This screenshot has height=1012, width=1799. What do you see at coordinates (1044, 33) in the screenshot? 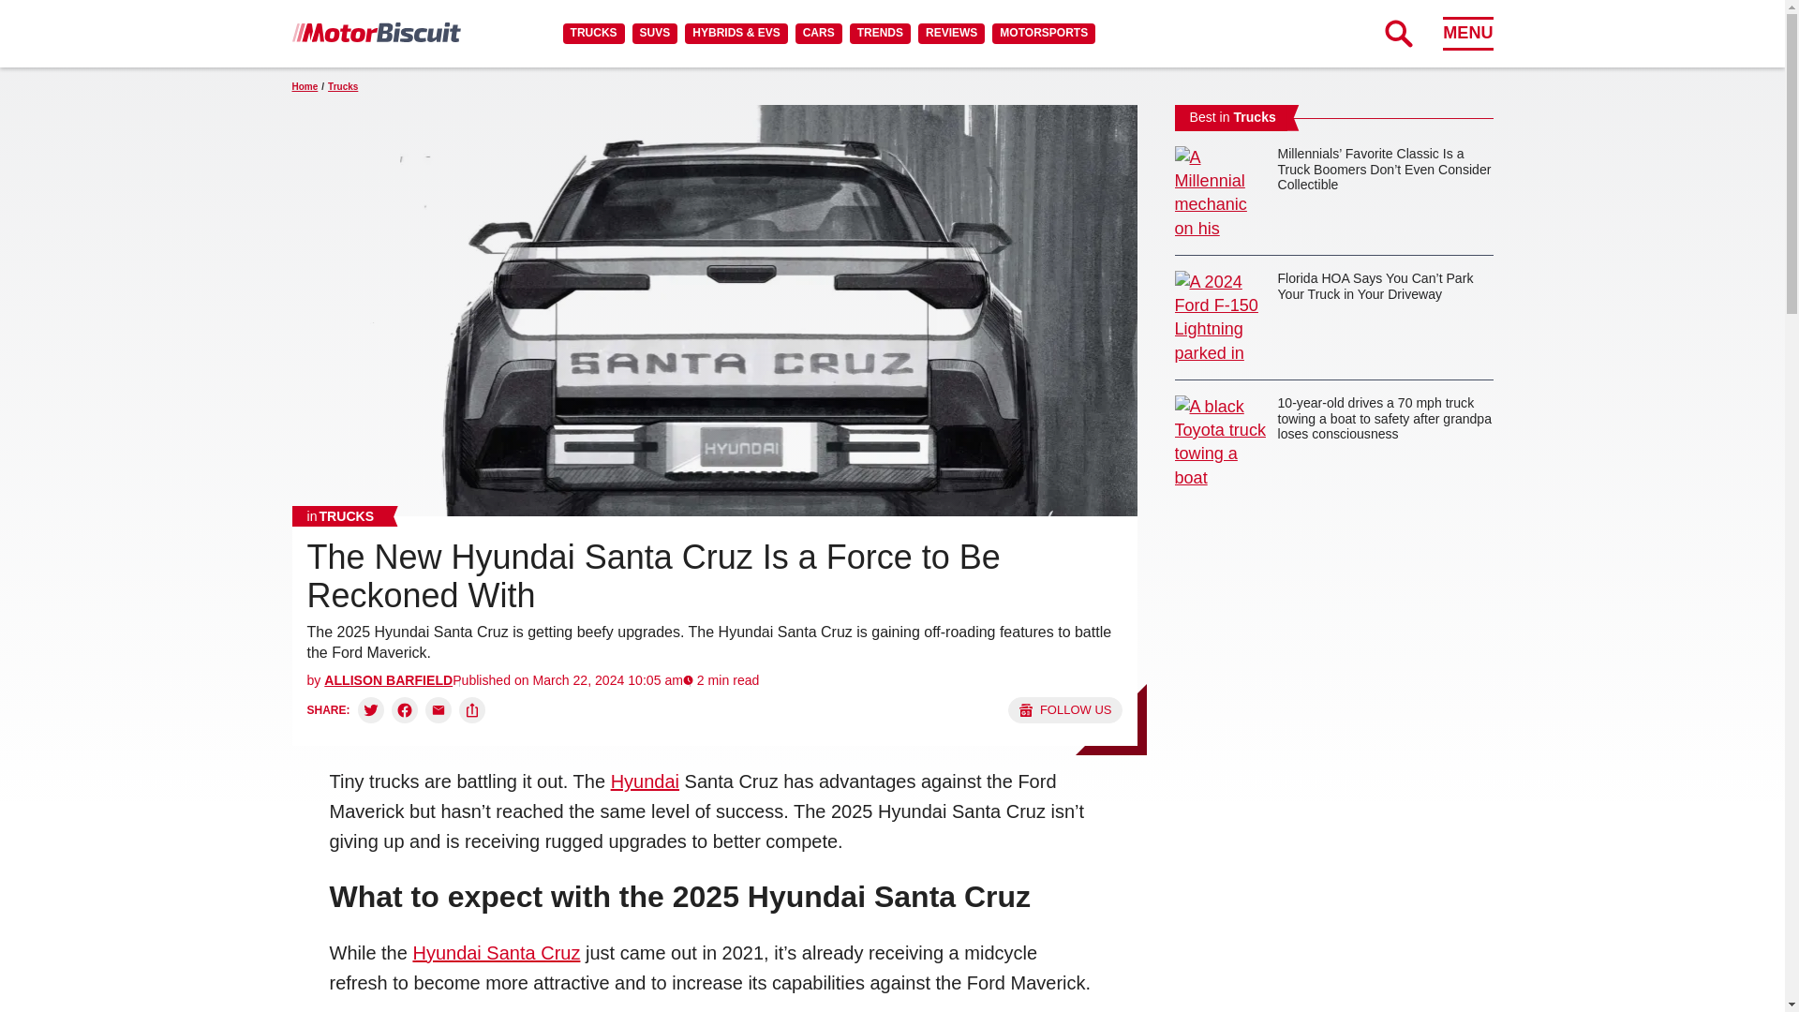
I see `MOTORSPORTS` at bounding box center [1044, 33].